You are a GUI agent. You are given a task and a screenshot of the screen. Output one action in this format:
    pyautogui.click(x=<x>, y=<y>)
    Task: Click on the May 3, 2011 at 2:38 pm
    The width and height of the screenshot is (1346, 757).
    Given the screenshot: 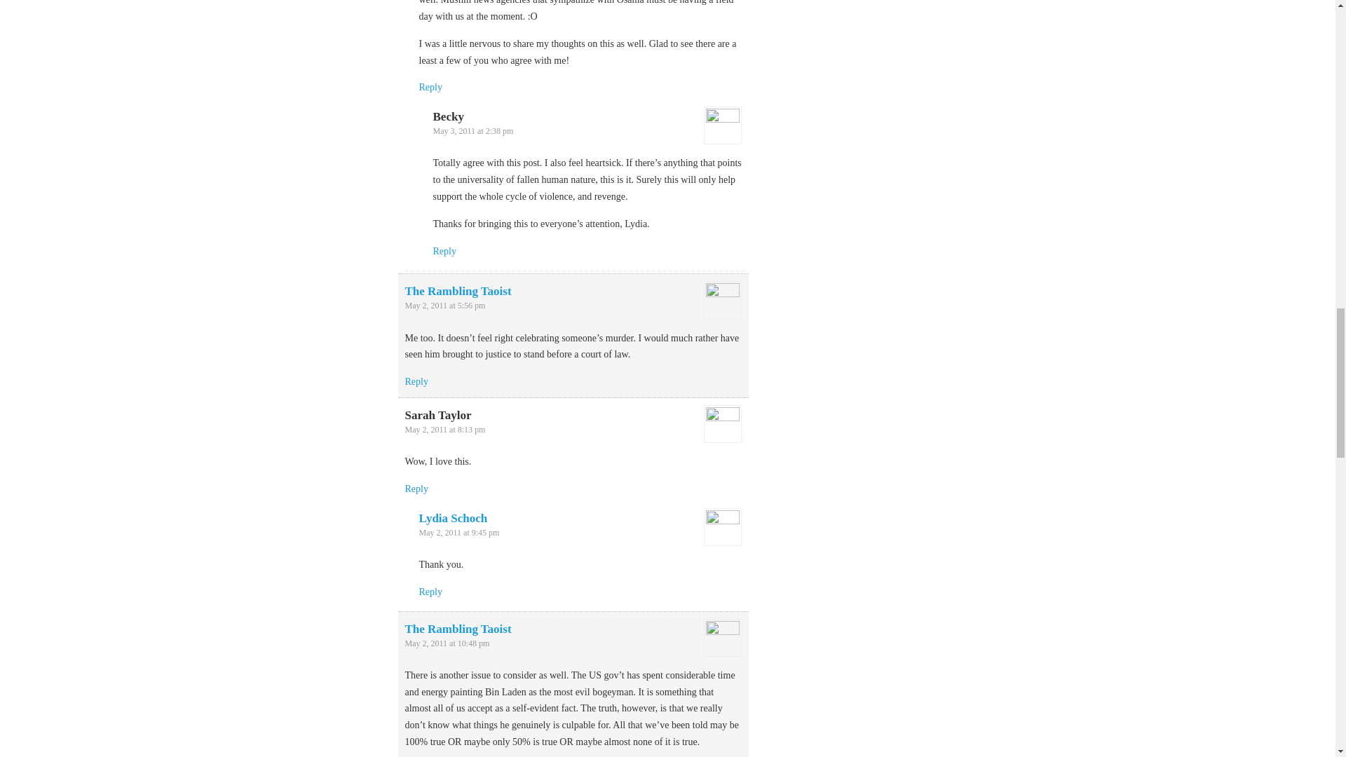 What is the action you would take?
    pyautogui.click(x=474, y=131)
    